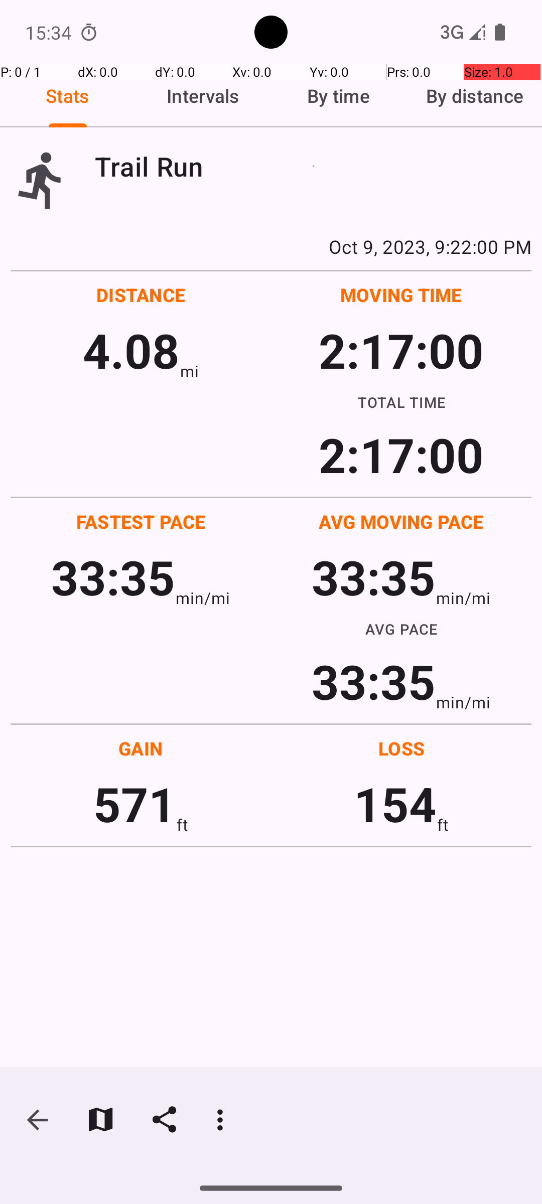 This screenshot has height=1204, width=542. What do you see at coordinates (271, 246) in the screenshot?
I see `Oct 9, 2023, 9:22:00 PM` at bounding box center [271, 246].